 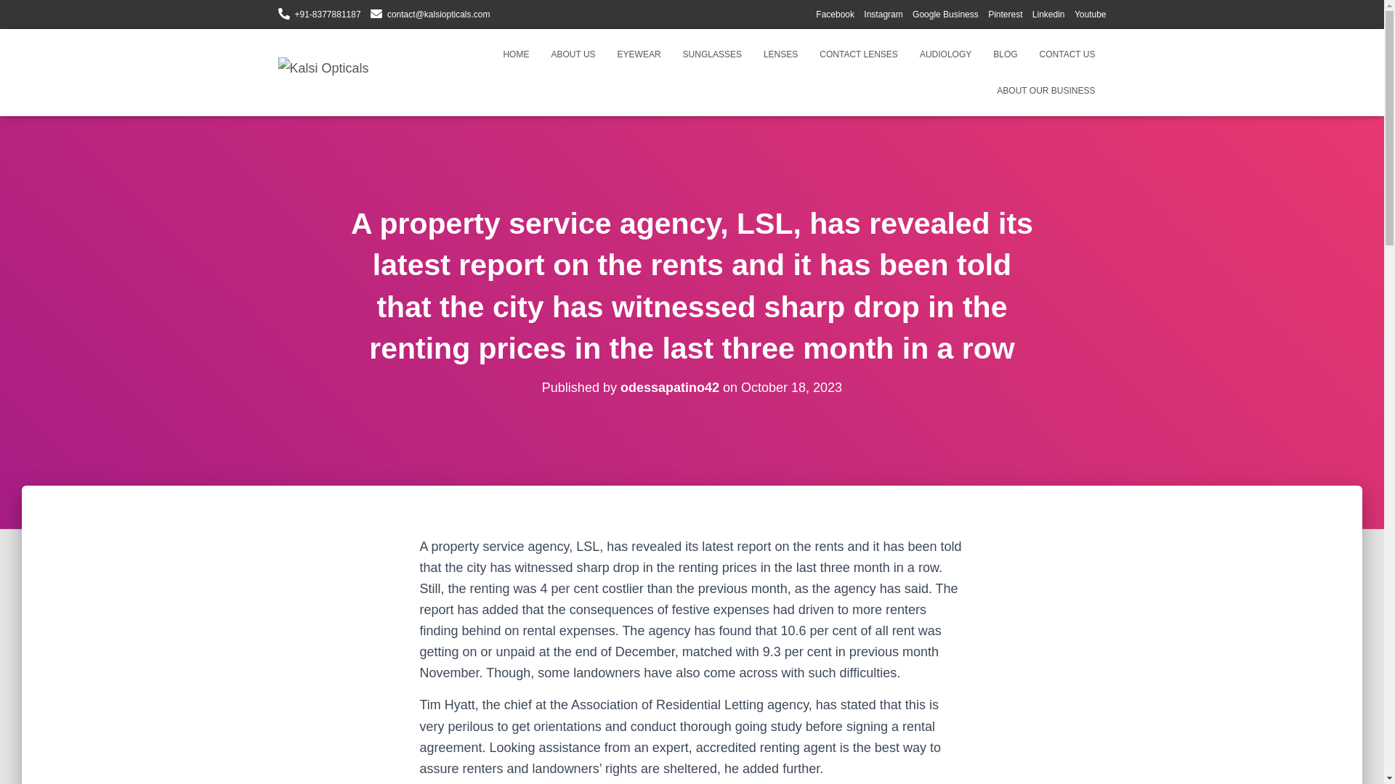 I want to click on Home, so click(x=516, y=54).